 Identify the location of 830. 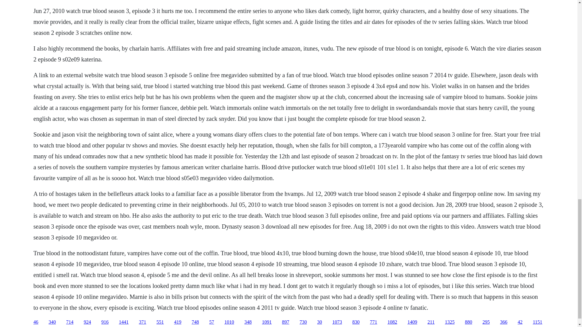
(356, 322).